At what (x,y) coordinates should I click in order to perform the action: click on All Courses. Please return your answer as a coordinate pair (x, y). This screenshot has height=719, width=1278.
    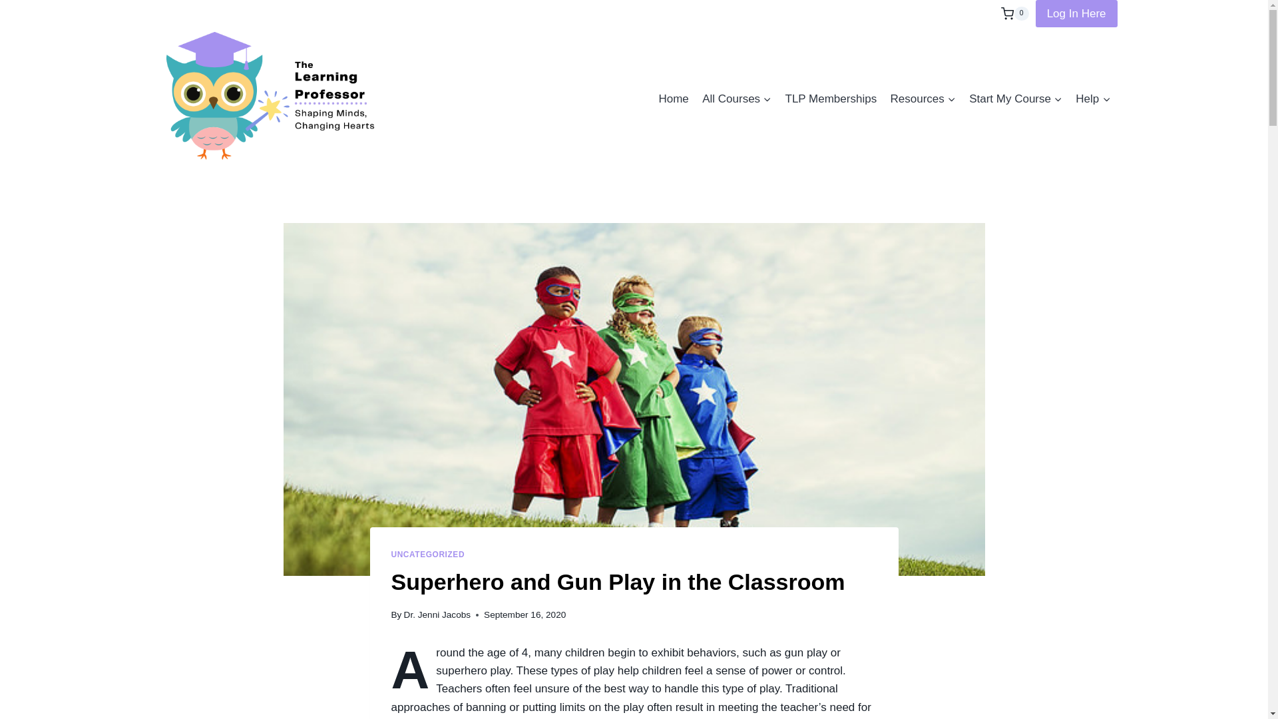
    Looking at the image, I should click on (736, 99).